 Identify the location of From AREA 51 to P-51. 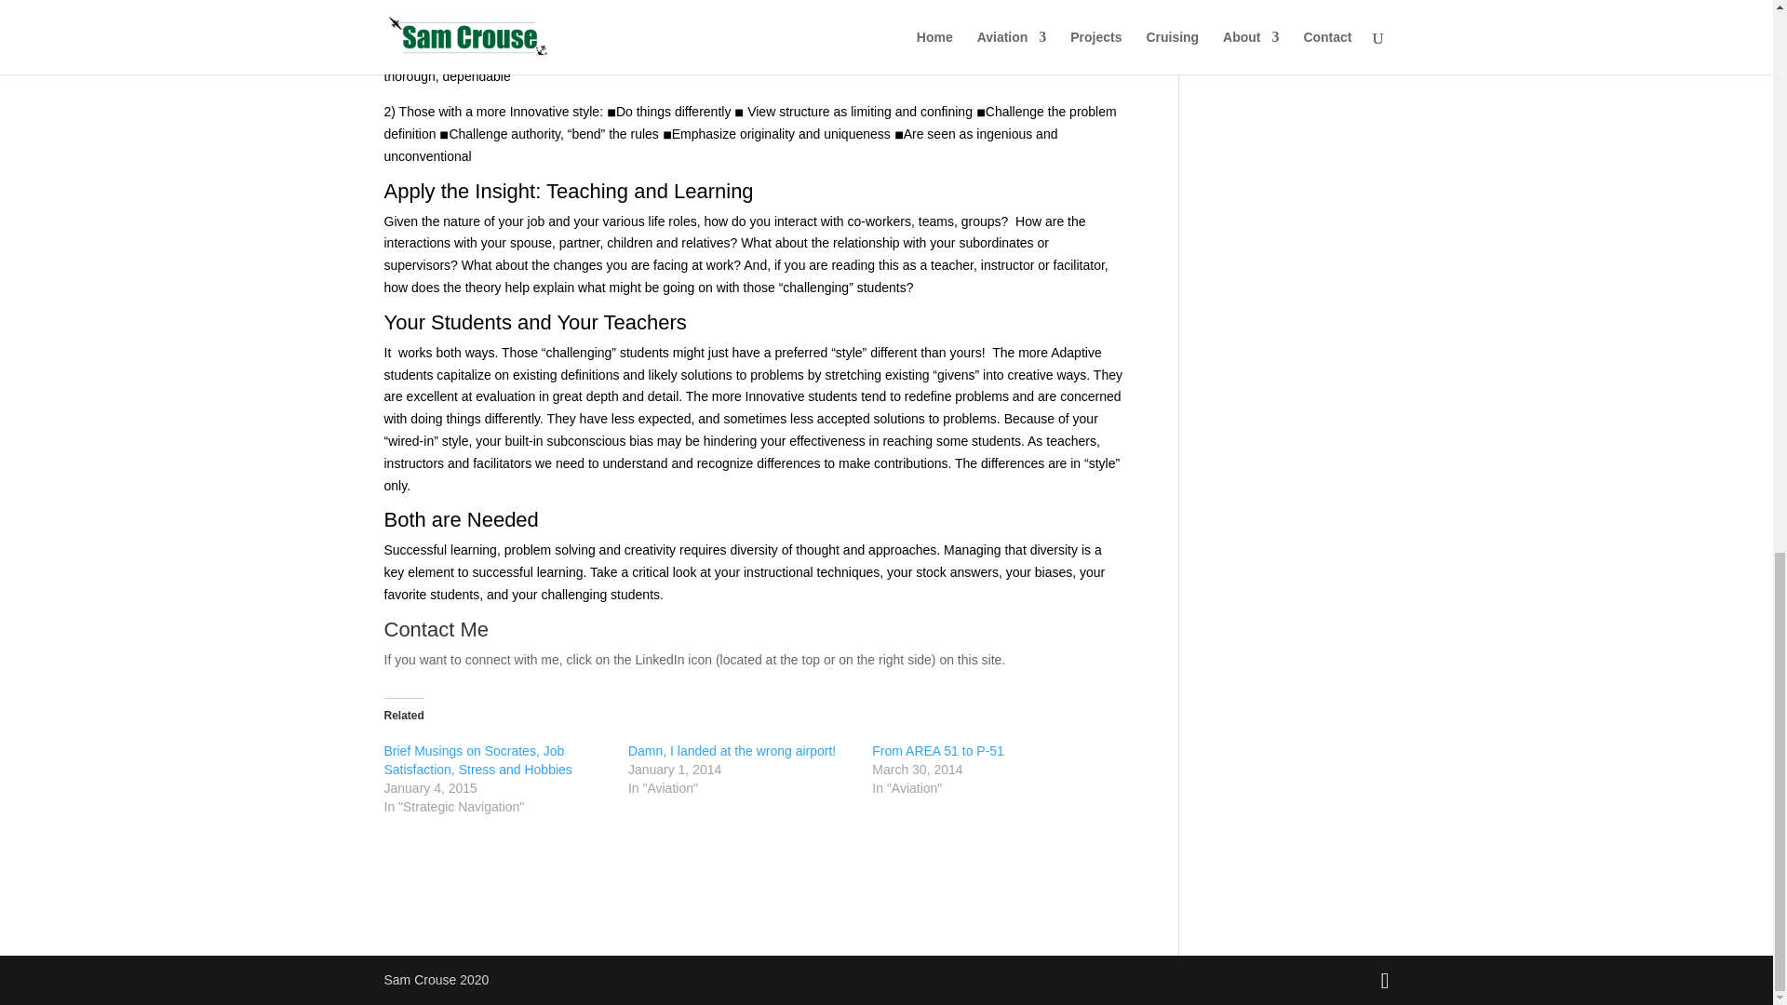
(938, 751).